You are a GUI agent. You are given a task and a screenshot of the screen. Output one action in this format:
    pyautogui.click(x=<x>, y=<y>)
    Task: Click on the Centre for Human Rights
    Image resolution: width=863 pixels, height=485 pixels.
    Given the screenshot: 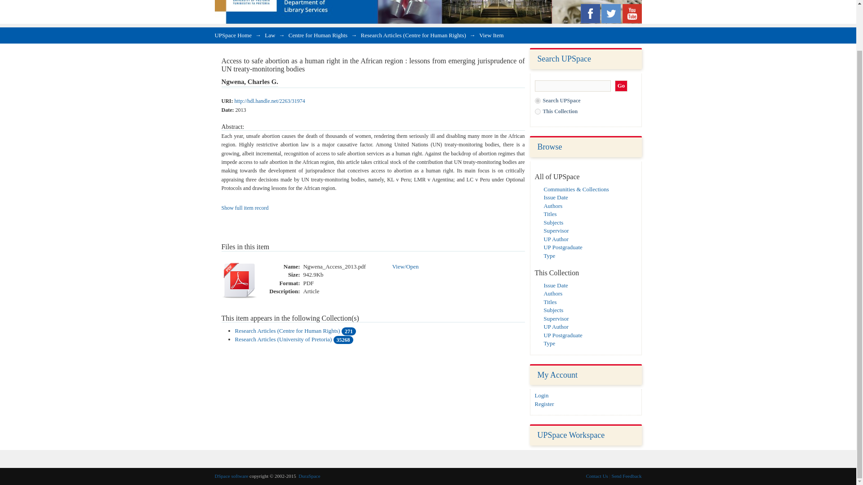 What is the action you would take?
    pyautogui.click(x=318, y=35)
    